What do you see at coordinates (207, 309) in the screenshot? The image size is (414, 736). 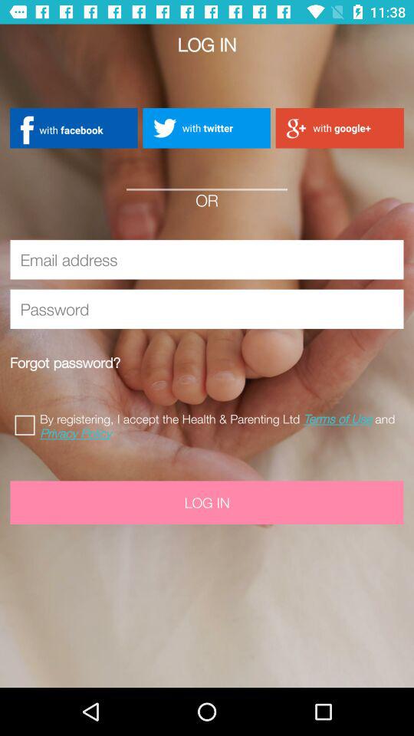 I see `password` at bounding box center [207, 309].